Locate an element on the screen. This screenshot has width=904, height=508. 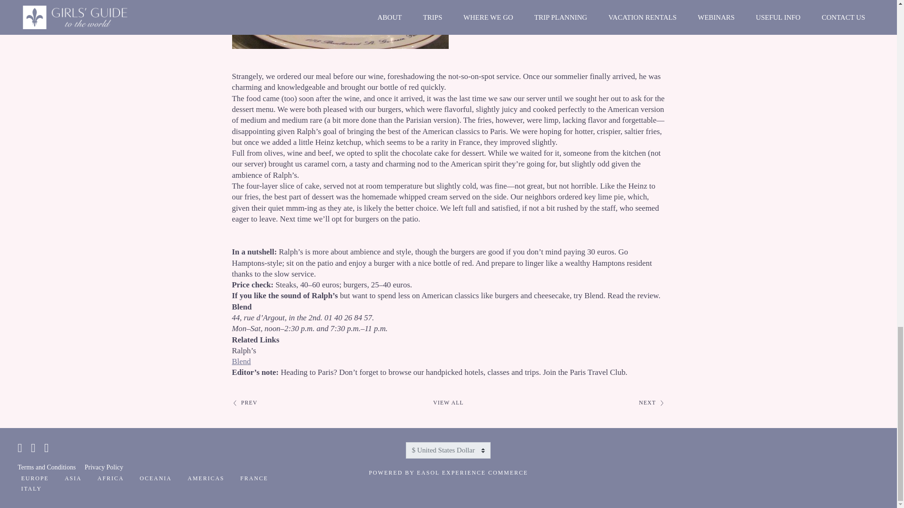
VIEW ALL is located at coordinates (448, 403).